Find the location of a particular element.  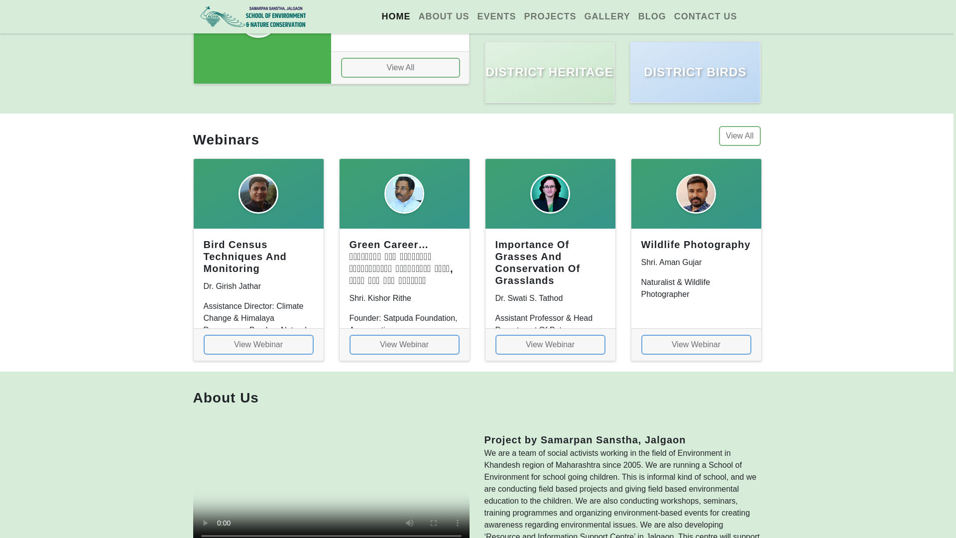

View Webinar is located at coordinates (696, 344).